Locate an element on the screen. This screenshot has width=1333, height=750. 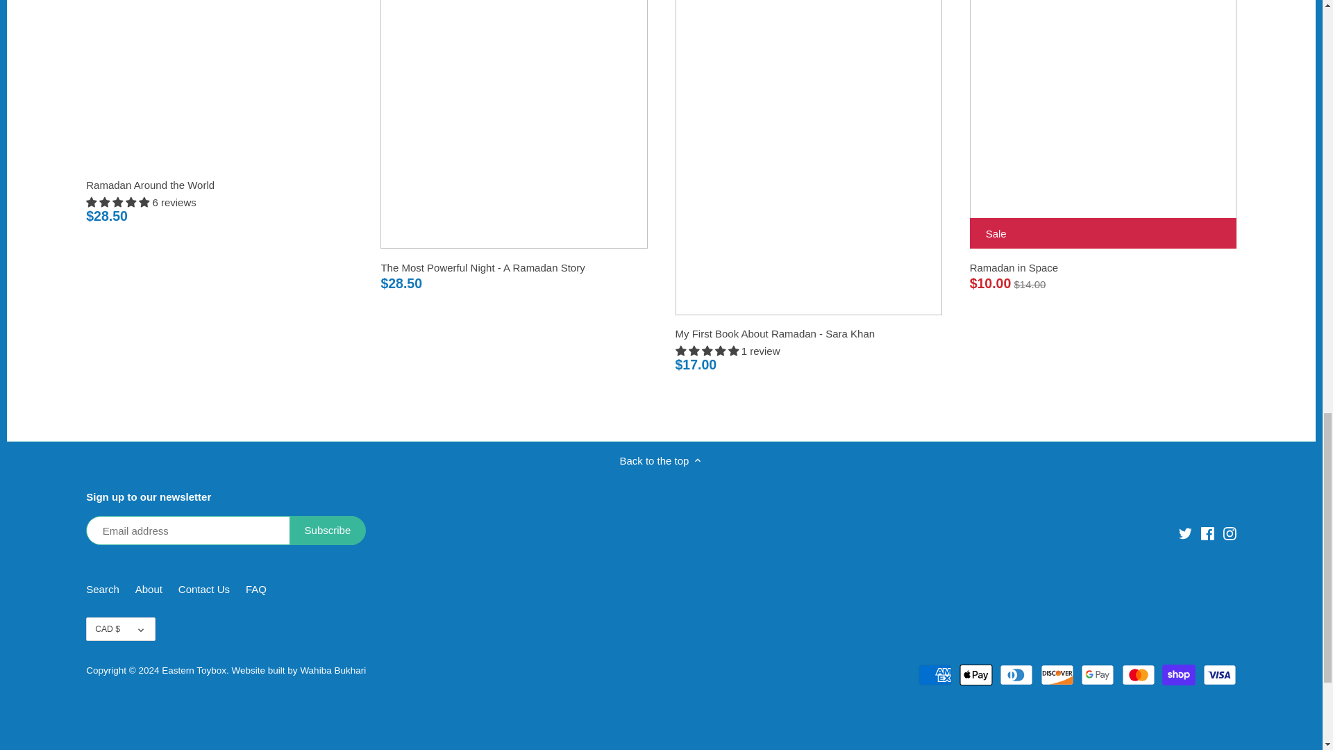
Subscribe is located at coordinates (328, 531).